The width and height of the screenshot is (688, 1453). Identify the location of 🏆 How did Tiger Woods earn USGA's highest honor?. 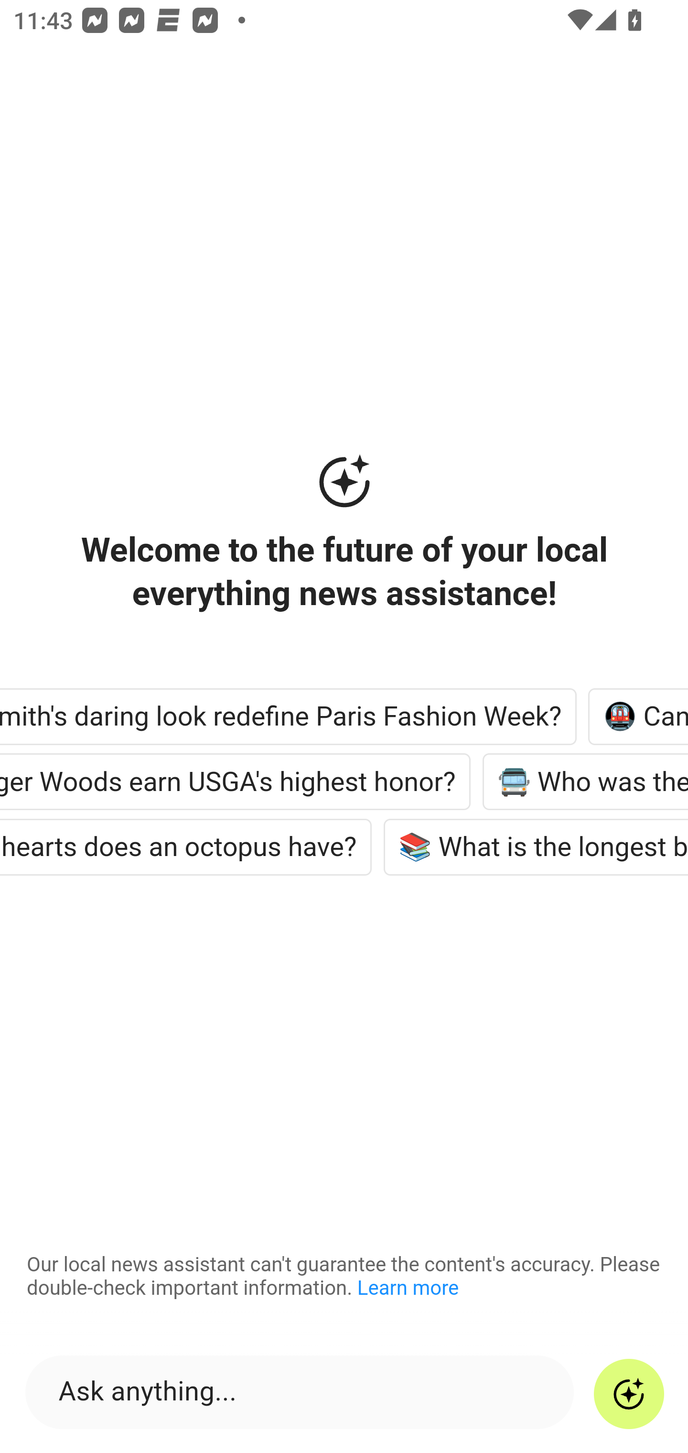
(236, 781).